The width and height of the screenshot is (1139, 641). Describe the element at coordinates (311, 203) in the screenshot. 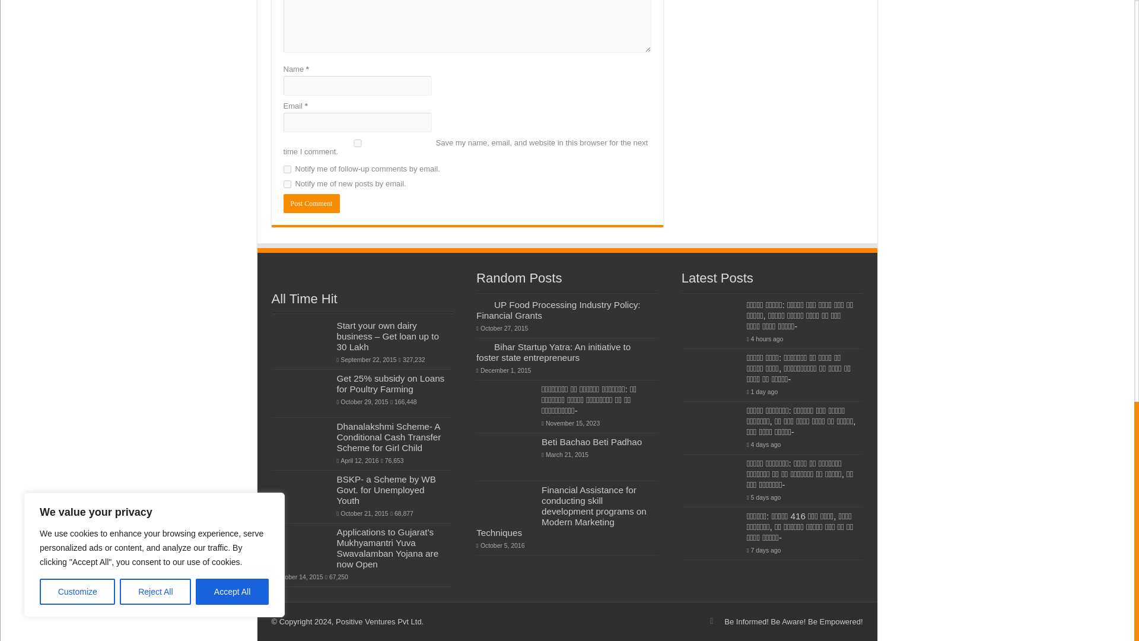

I see `Post Comment` at that location.